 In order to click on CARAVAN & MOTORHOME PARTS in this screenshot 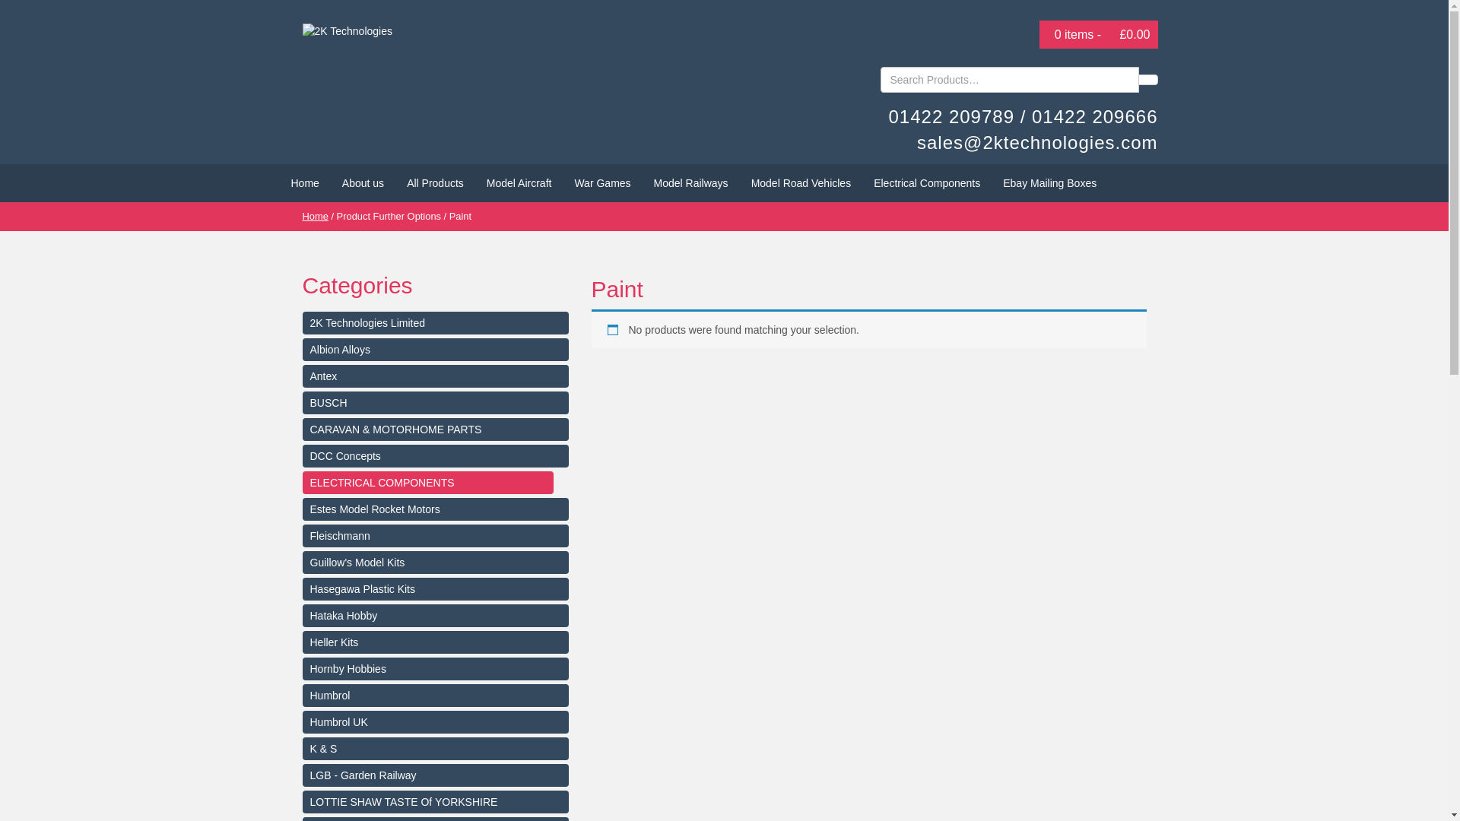, I will do `click(436, 430)`.